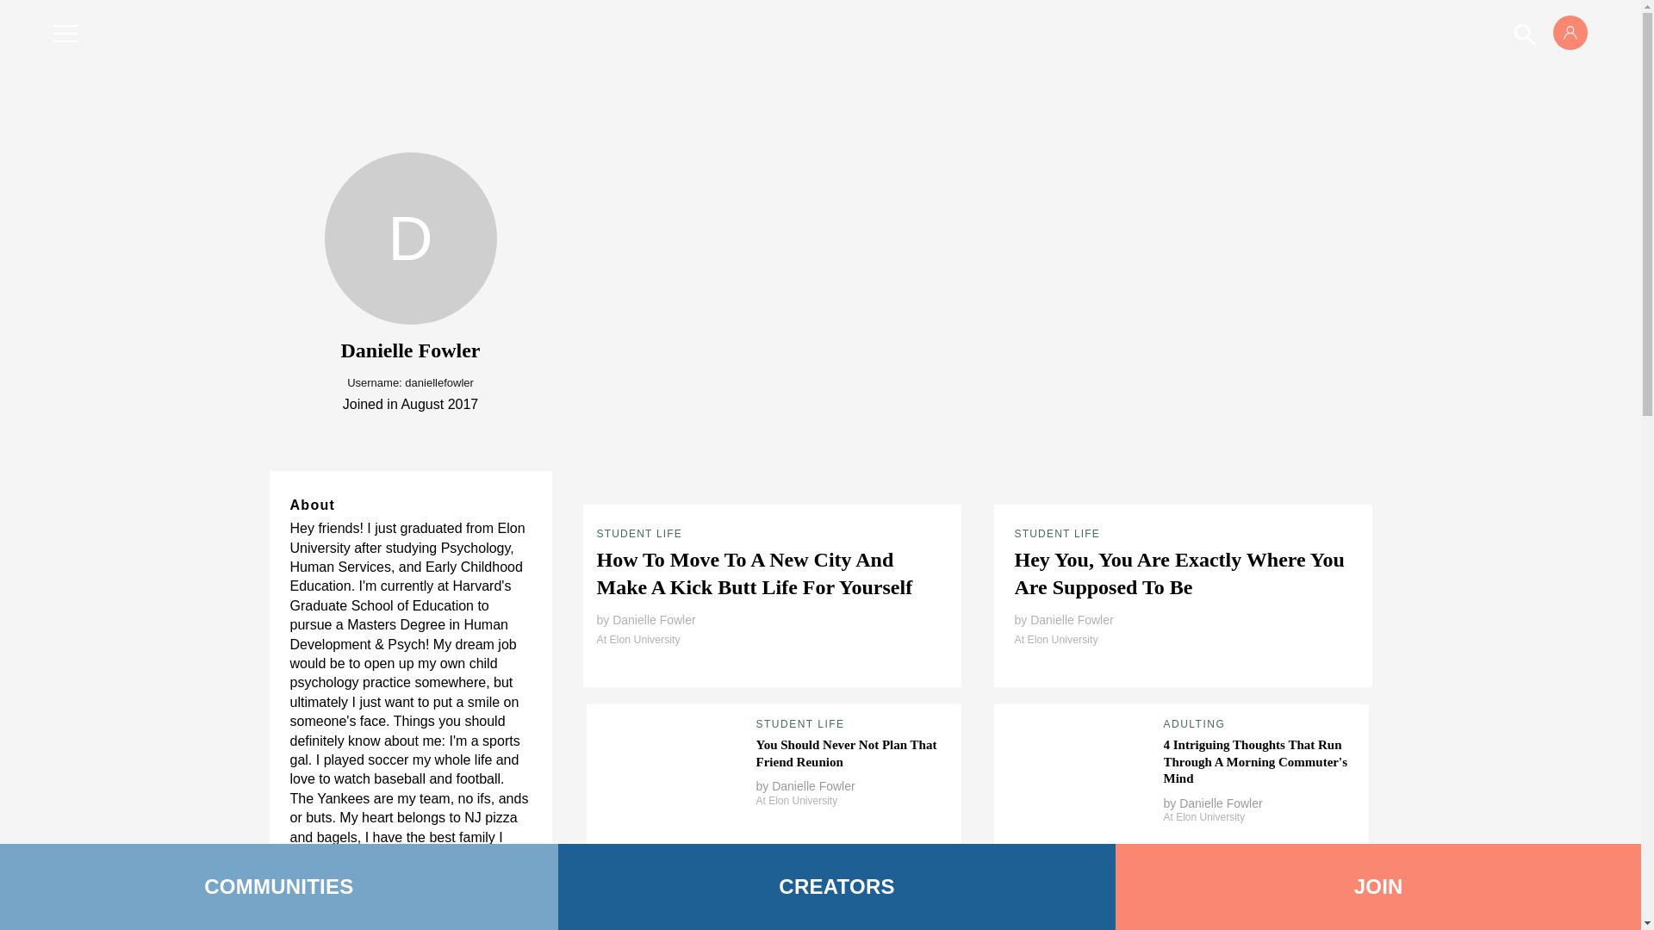  Describe the element at coordinates (653, 619) in the screenshot. I see `Danielle Fowler` at that location.